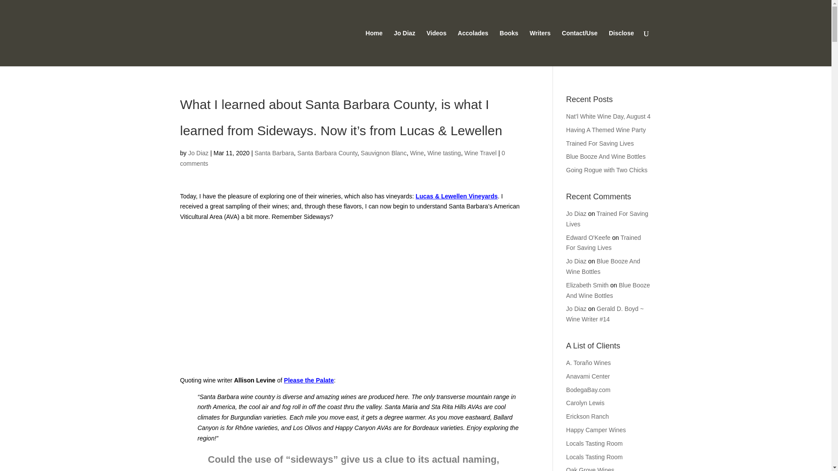 The height and width of the screenshot is (471, 838). Describe the element at coordinates (587, 416) in the screenshot. I see `Where Fresh is a destination` at that location.